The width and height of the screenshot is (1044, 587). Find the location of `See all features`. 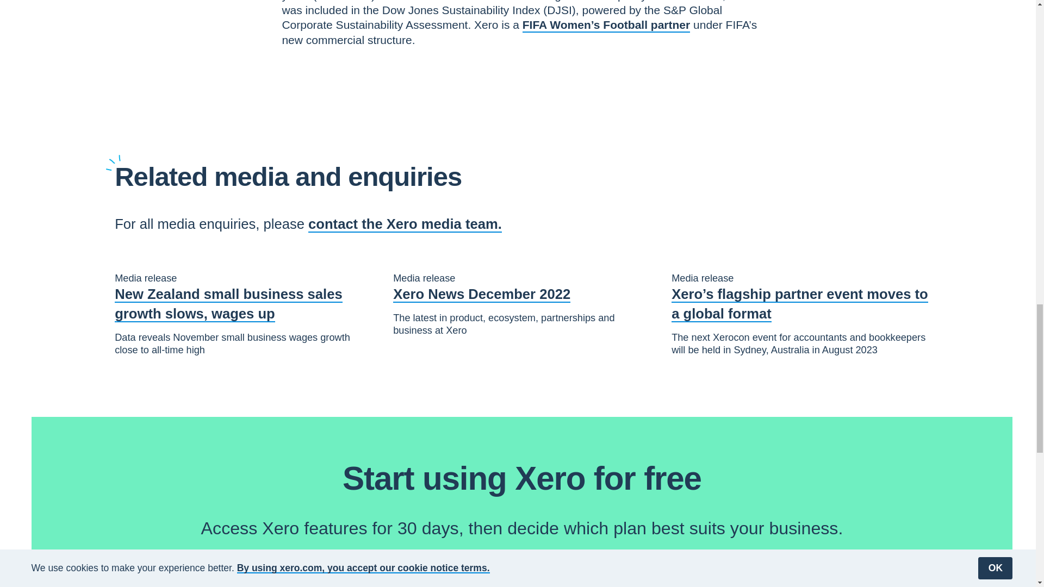

See all features is located at coordinates (576, 573).